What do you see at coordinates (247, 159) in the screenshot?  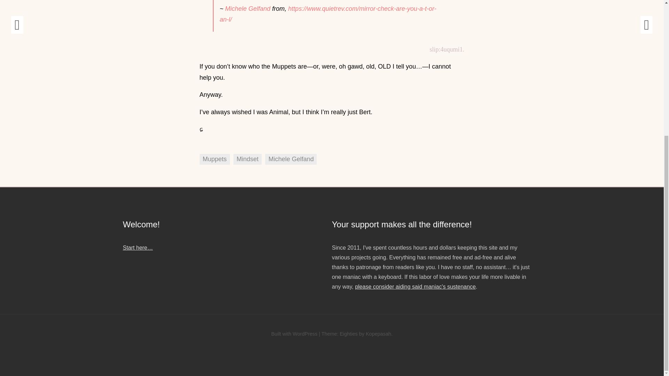 I see `Mindset` at bounding box center [247, 159].